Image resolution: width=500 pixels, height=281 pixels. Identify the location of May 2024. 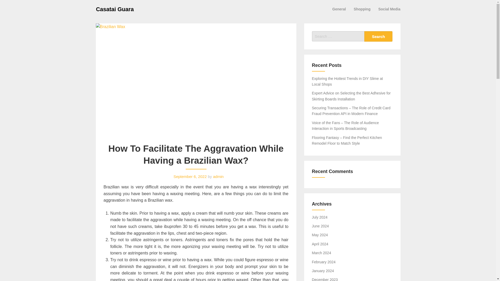
(320, 235).